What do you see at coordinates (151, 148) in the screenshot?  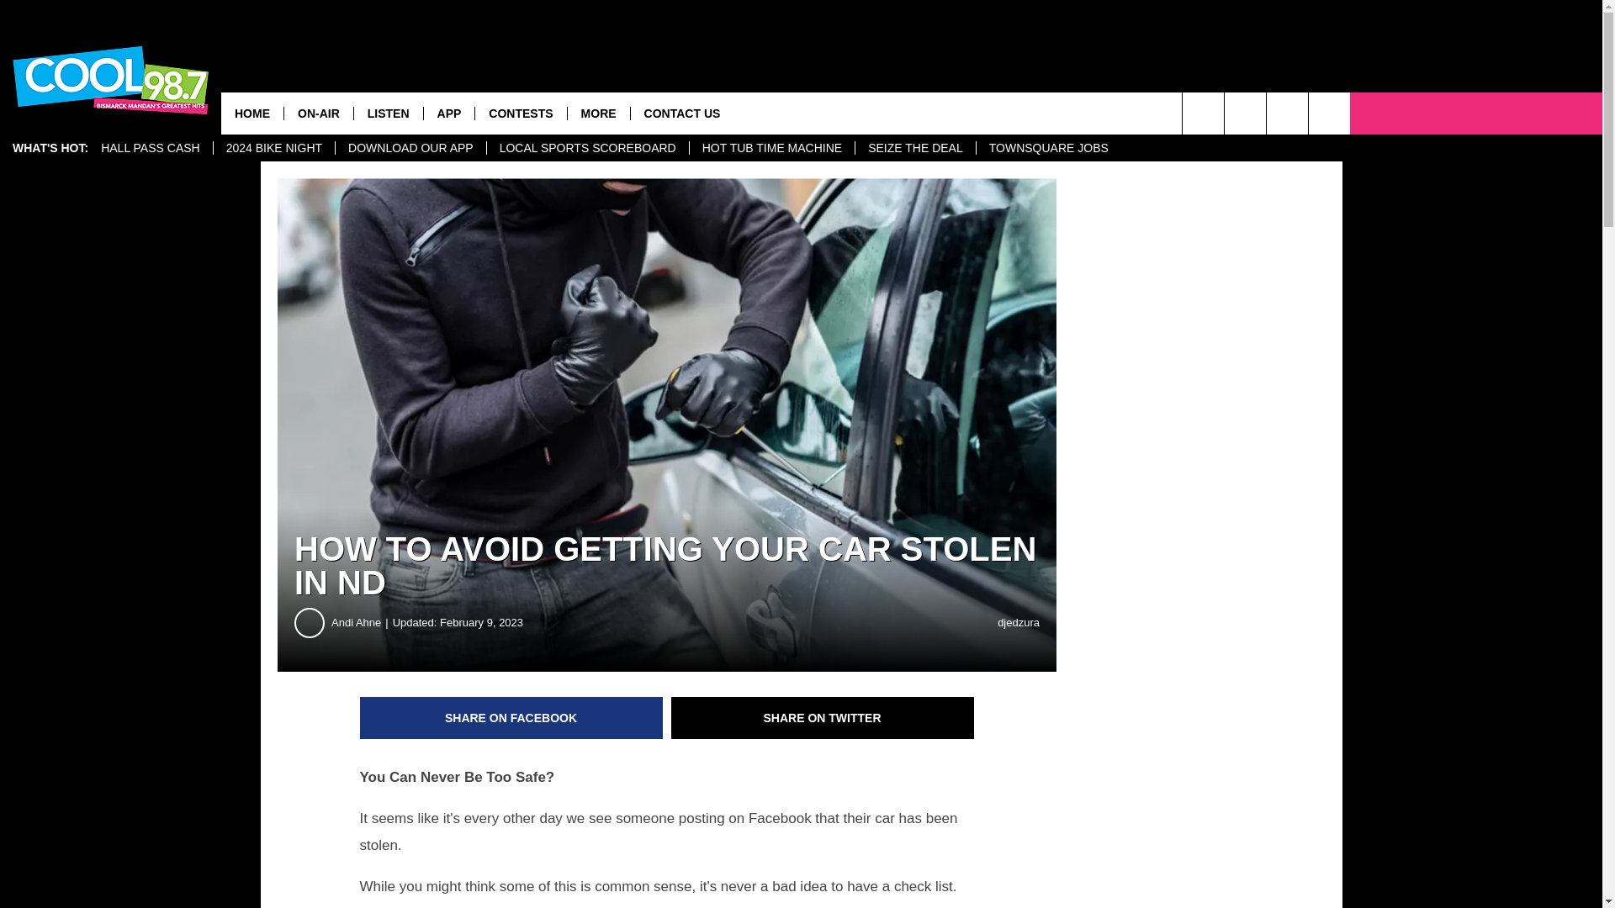 I see `HALL PASS CASH` at bounding box center [151, 148].